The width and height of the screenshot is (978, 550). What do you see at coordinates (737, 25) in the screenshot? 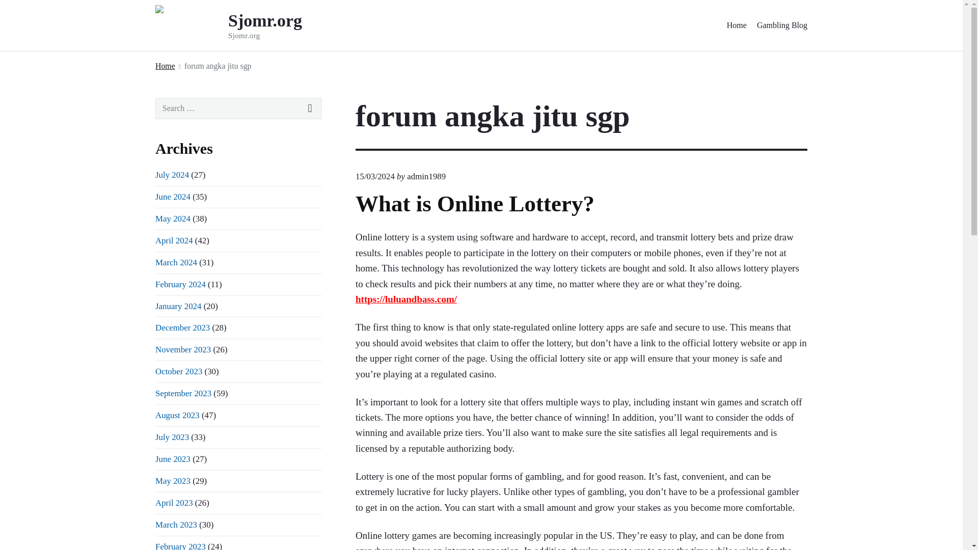
I see `Home` at bounding box center [737, 25].